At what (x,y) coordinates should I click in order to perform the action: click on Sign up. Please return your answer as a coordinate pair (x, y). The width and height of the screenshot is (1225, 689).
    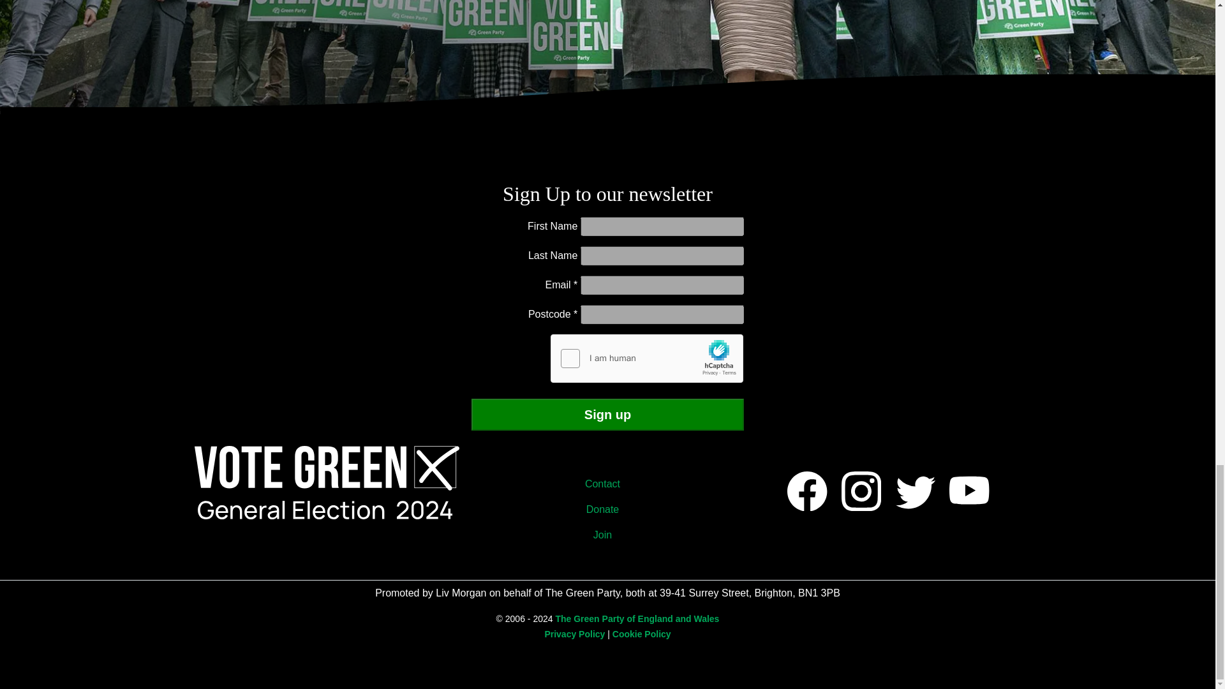
    Looking at the image, I should click on (608, 415).